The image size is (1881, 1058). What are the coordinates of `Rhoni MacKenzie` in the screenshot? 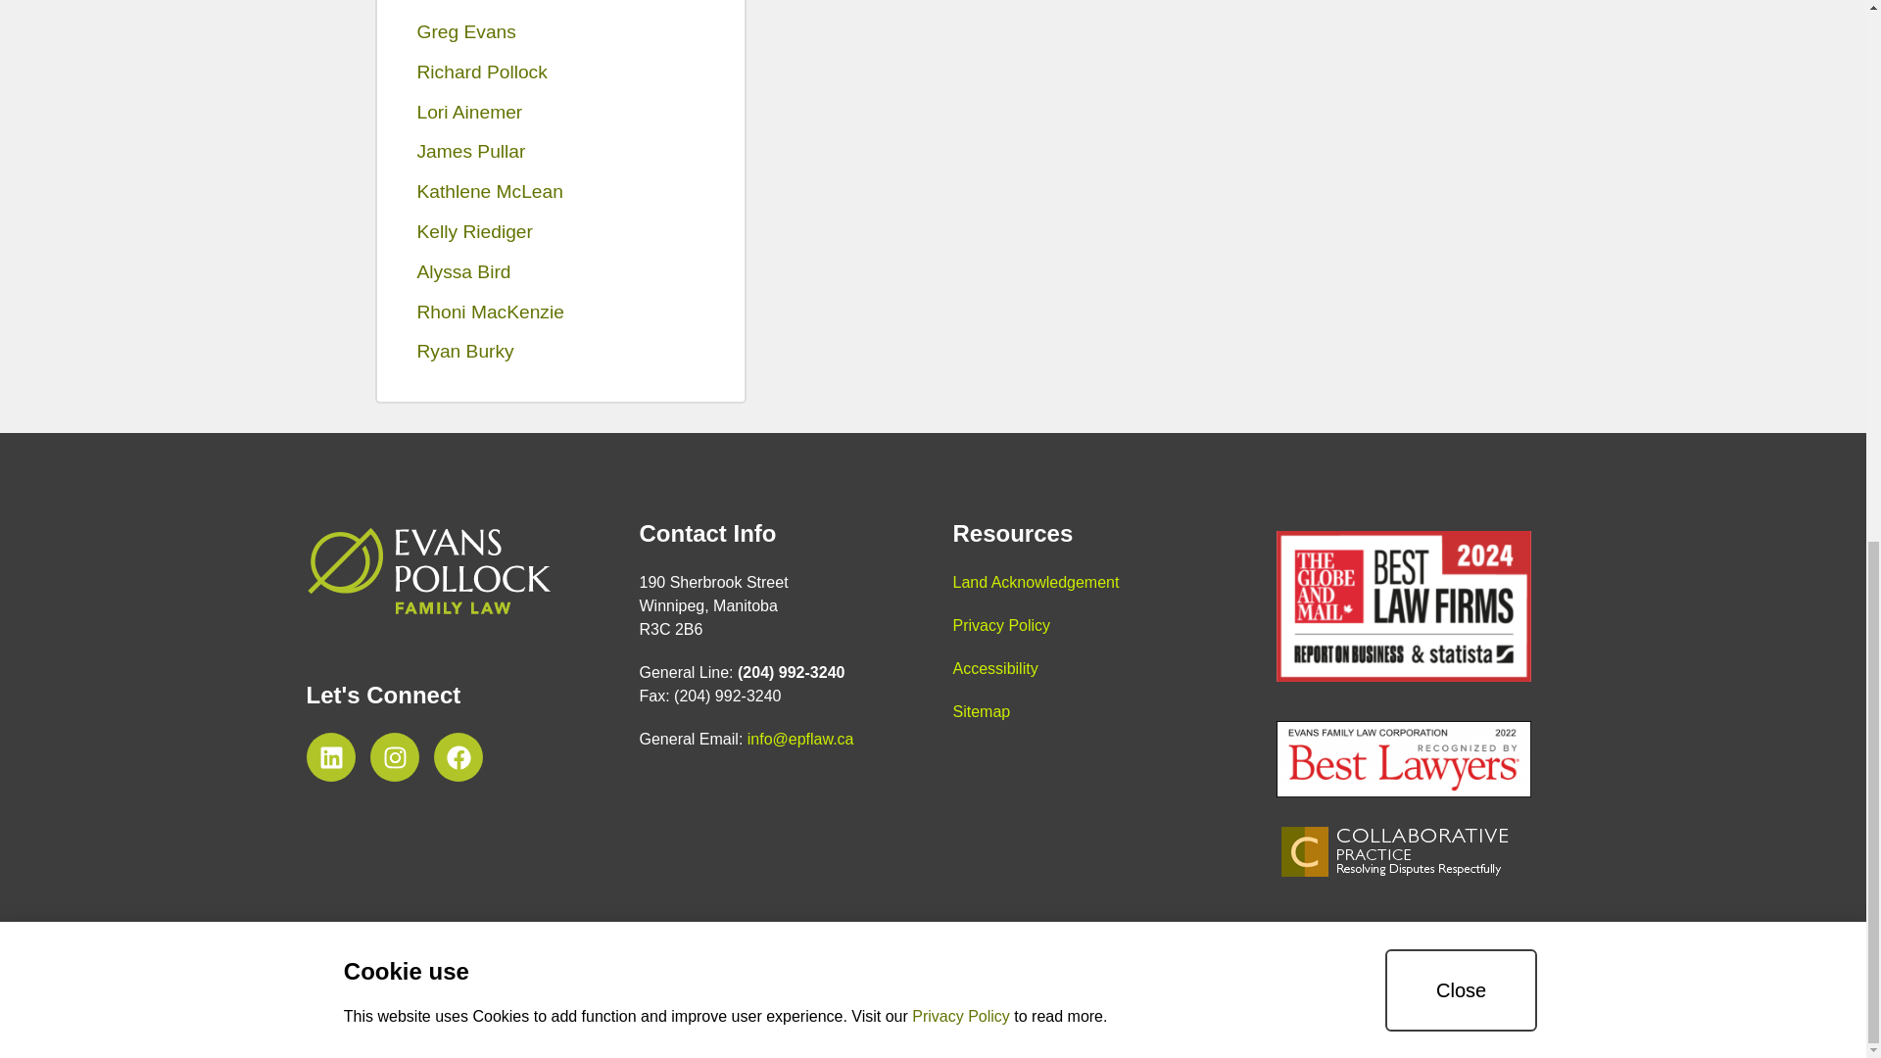 It's located at (560, 313).